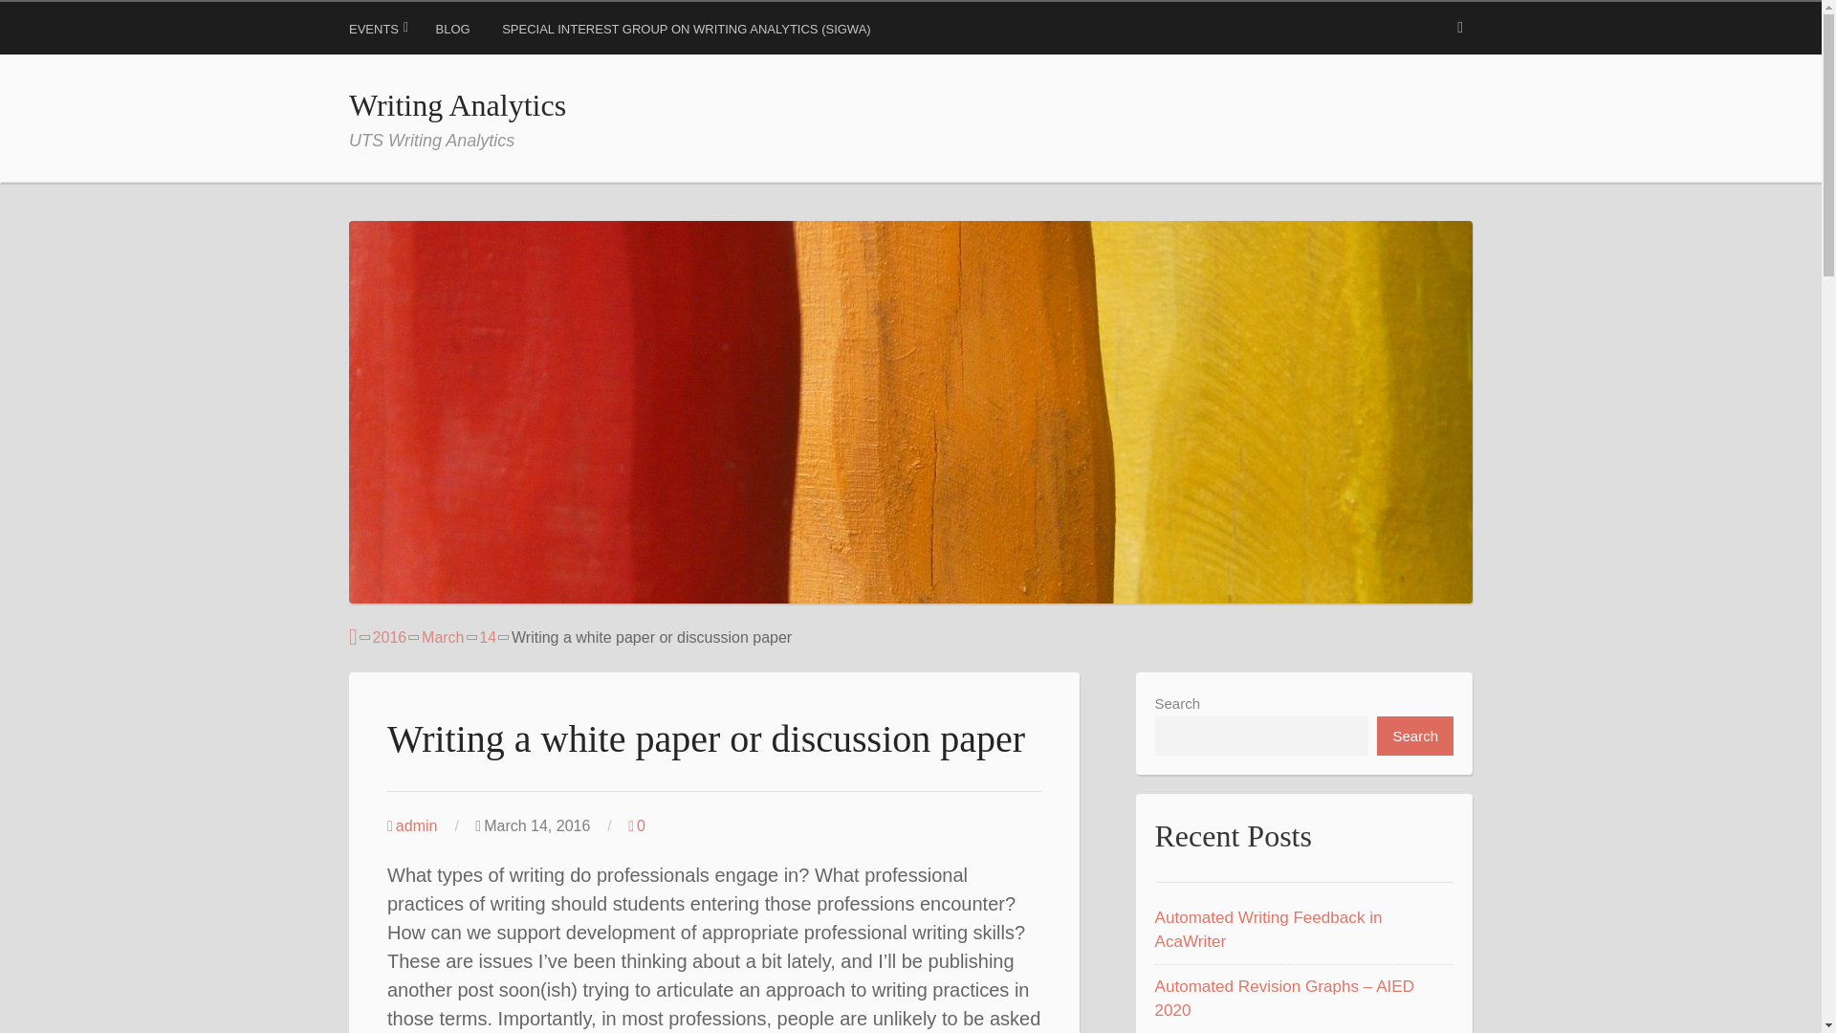 This screenshot has width=1836, height=1033. I want to click on Search, so click(38, 19).